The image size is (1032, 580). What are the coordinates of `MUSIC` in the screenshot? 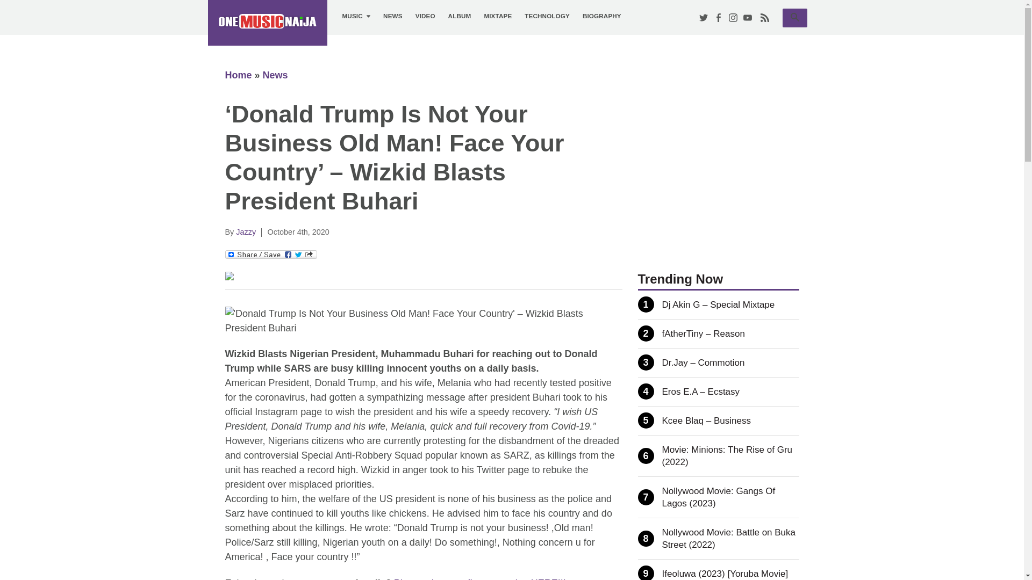 It's located at (238, 75).